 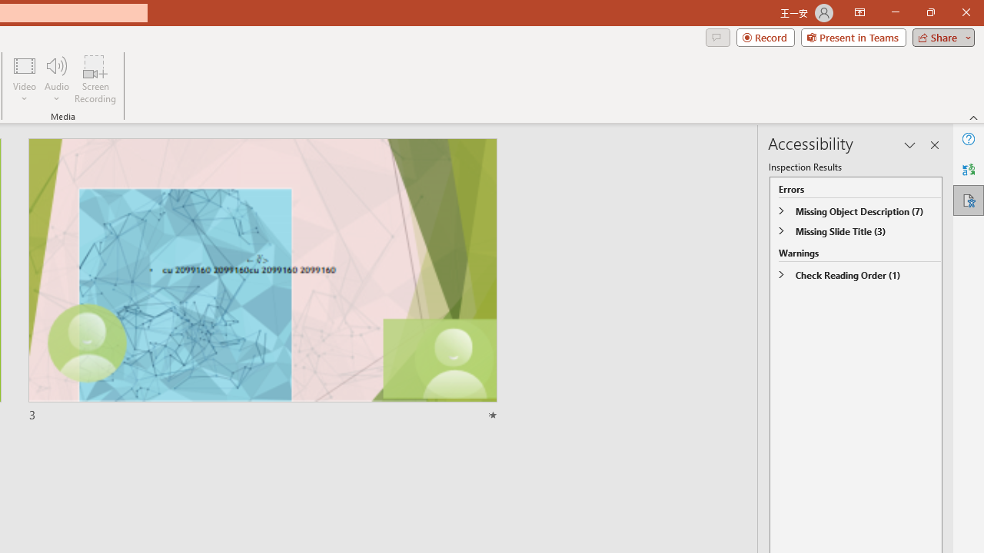 I want to click on Screen Recording..., so click(x=95, y=78).